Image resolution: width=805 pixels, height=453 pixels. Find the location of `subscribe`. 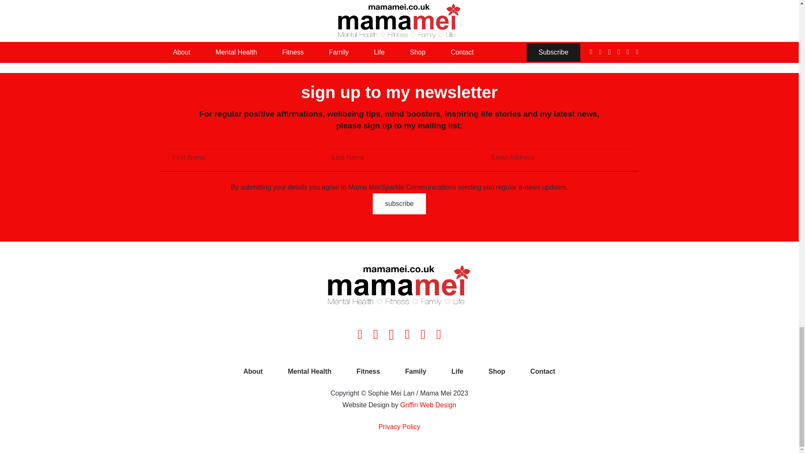

subscribe is located at coordinates (399, 204).